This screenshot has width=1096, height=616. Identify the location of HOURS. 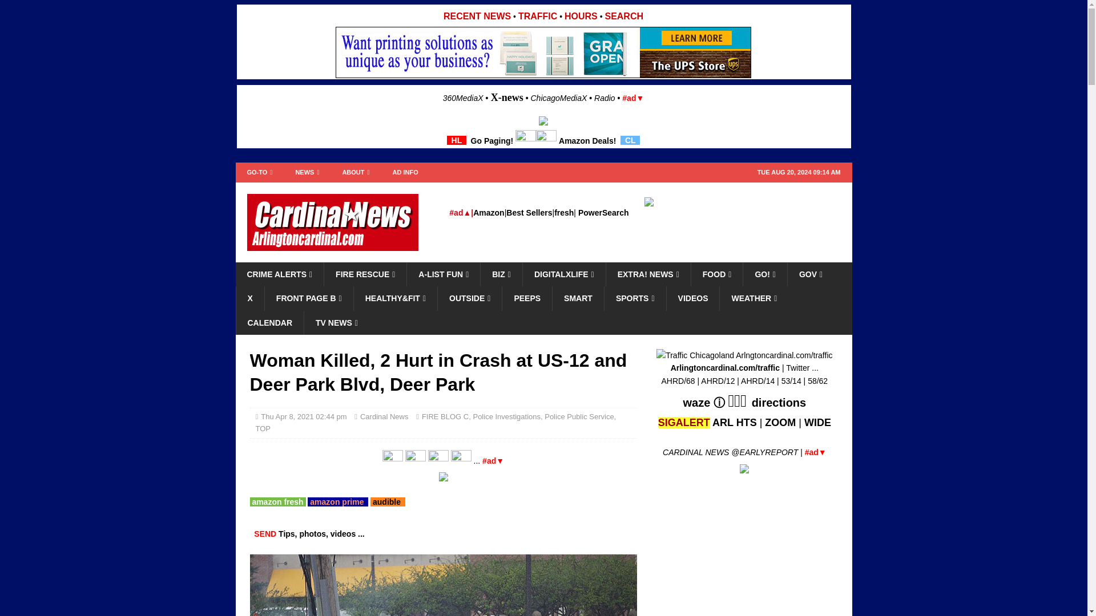
(581, 16).